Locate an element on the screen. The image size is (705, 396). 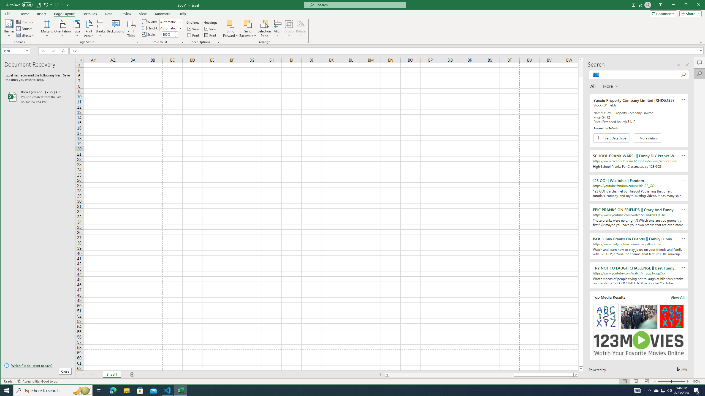
Selection Pane... is located at coordinates (265, 29).